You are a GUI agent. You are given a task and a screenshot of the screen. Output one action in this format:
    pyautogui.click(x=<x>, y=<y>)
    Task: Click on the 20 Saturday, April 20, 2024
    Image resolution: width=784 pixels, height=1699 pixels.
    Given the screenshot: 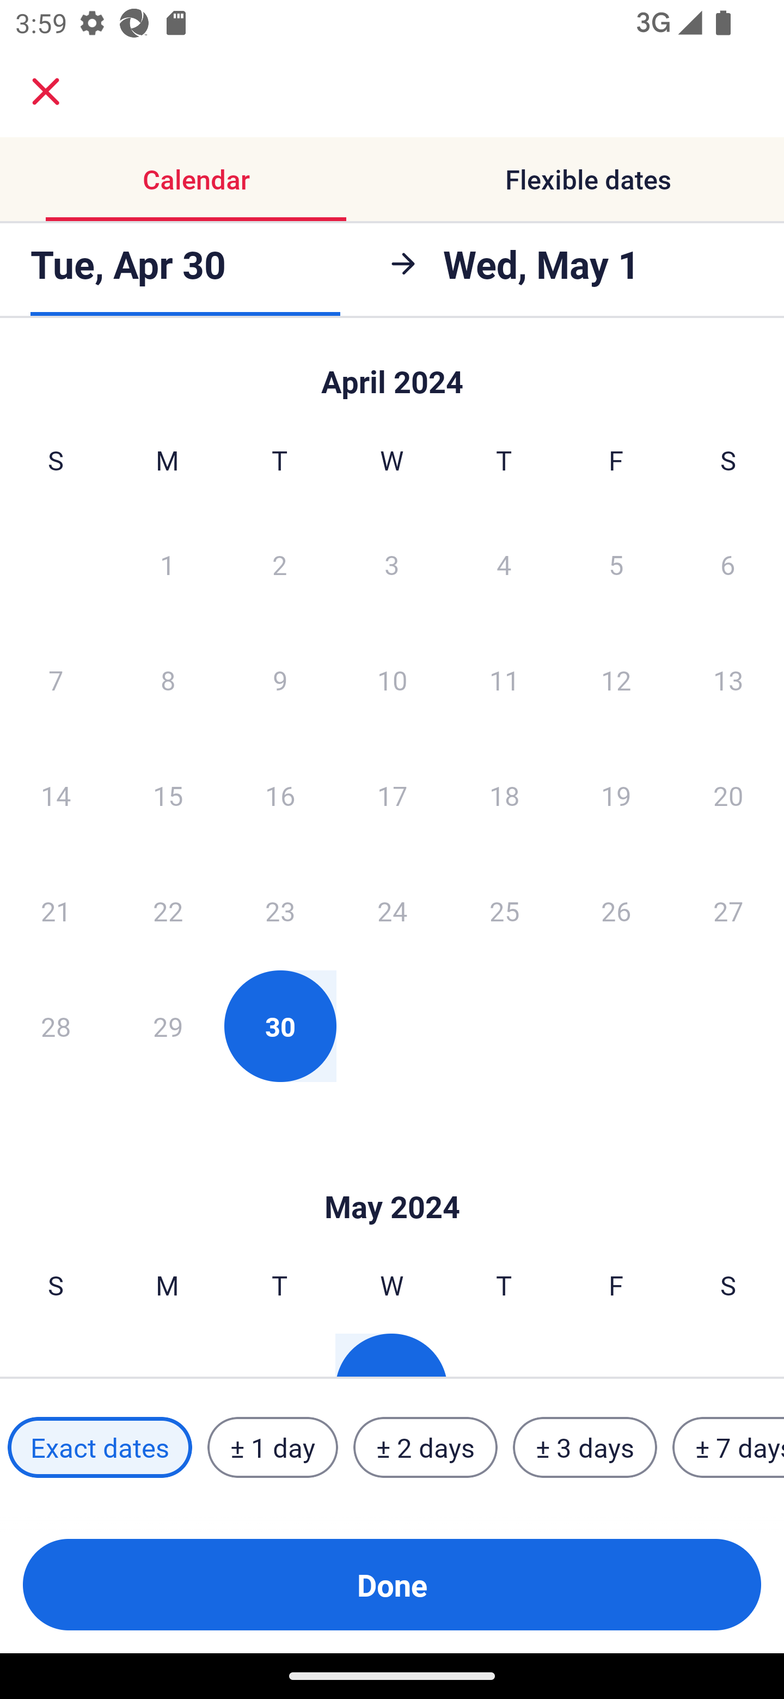 What is the action you would take?
    pyautogui.click(x=728, y=795)
    